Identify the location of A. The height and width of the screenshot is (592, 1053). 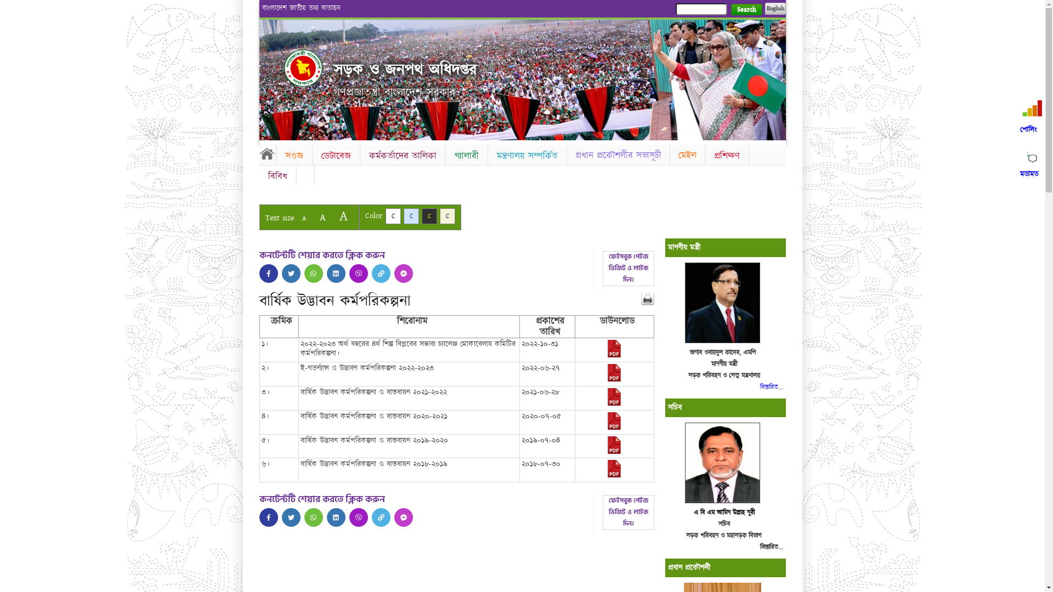
(343, 216).